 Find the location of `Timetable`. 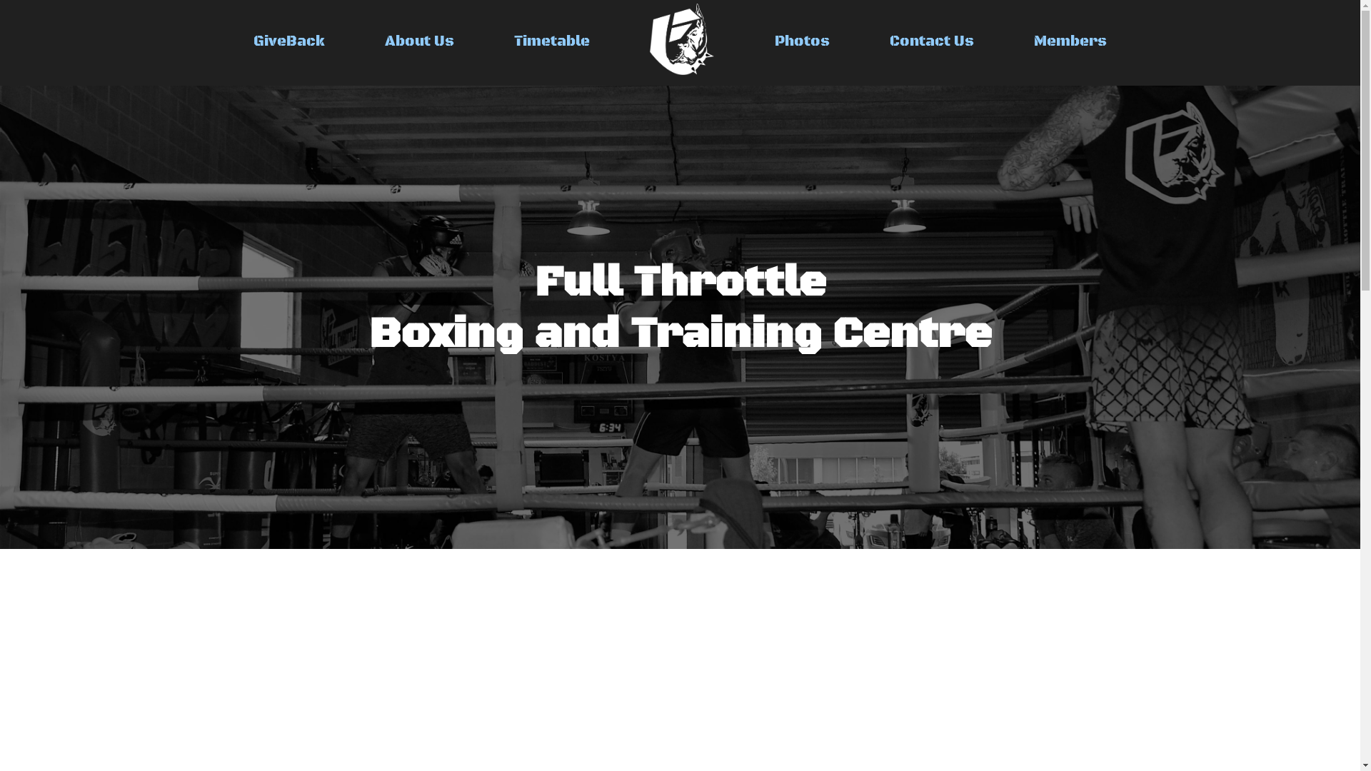

Timetable is located at coordinates (552, 41).